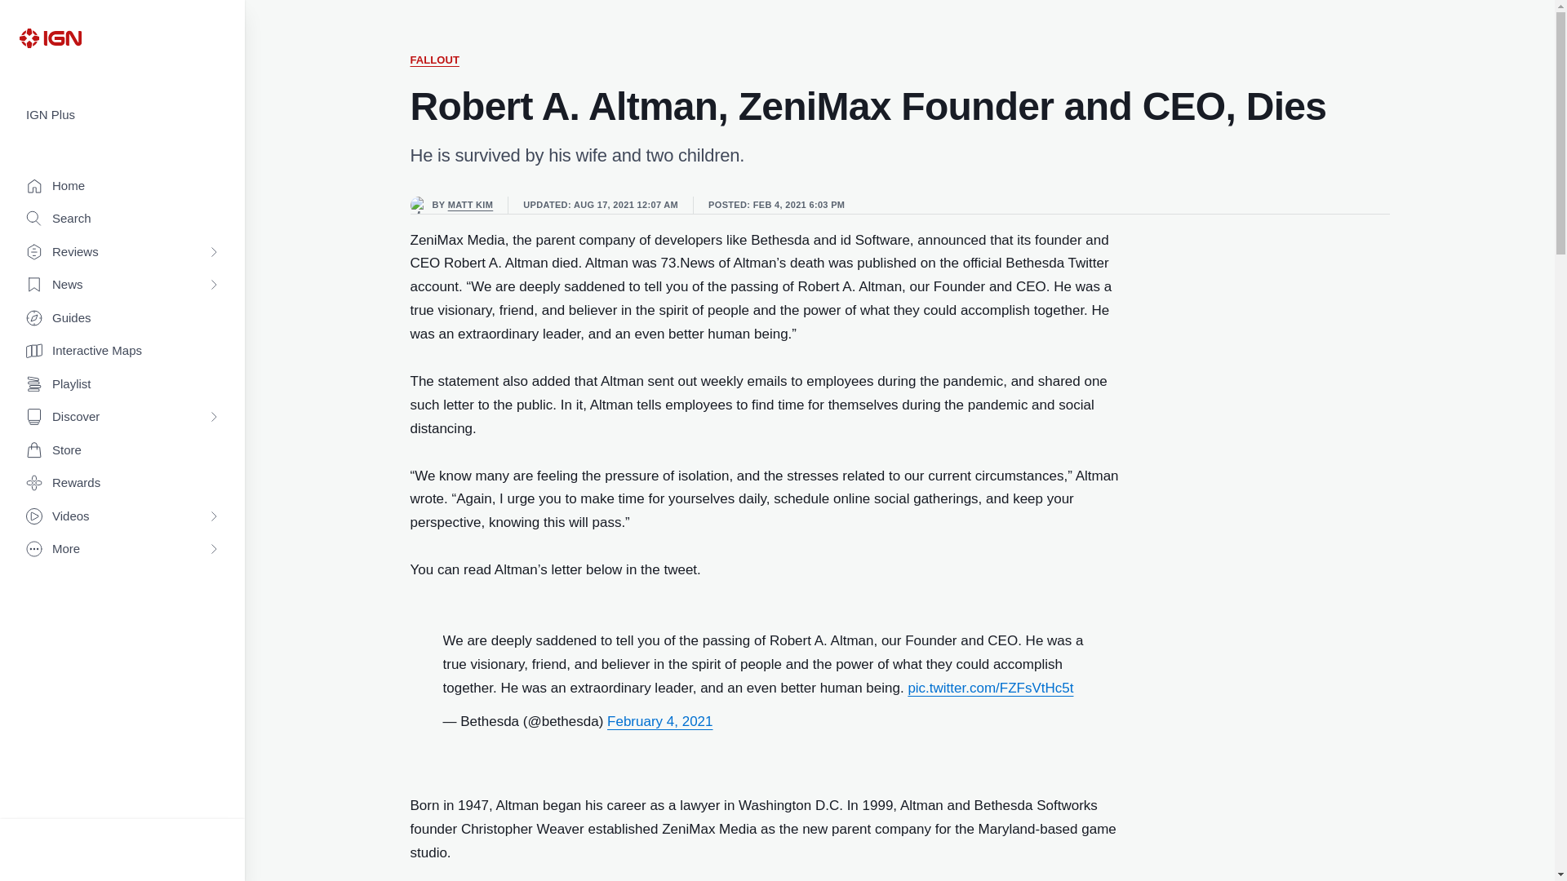 The height and width of the screenshot is (881, 1567). I want to click on Interactive Maps, so click(122, 351).